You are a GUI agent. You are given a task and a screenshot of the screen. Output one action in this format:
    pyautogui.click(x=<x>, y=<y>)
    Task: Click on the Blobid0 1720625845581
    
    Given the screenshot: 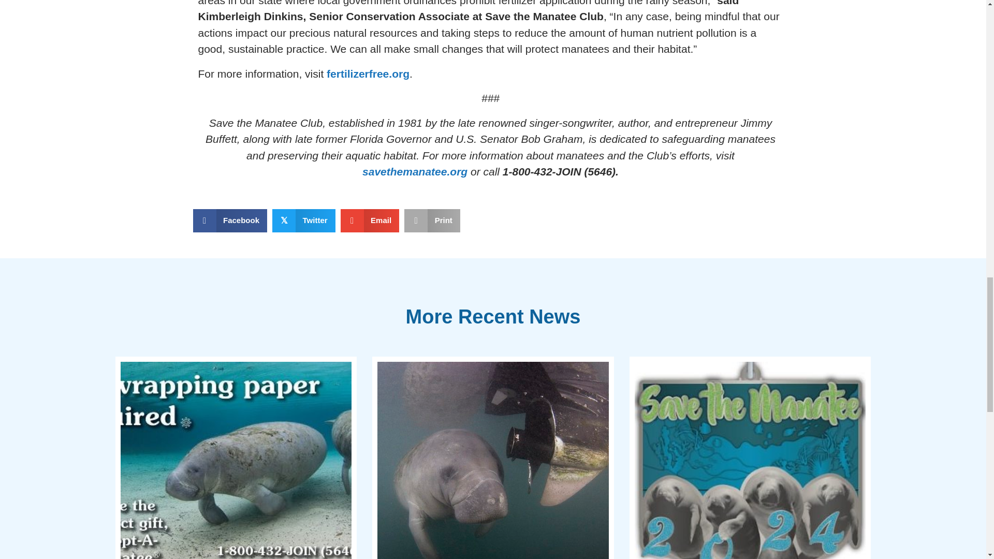 What is the action you would take?
    pyautogui.click(x=750, y=460)
    